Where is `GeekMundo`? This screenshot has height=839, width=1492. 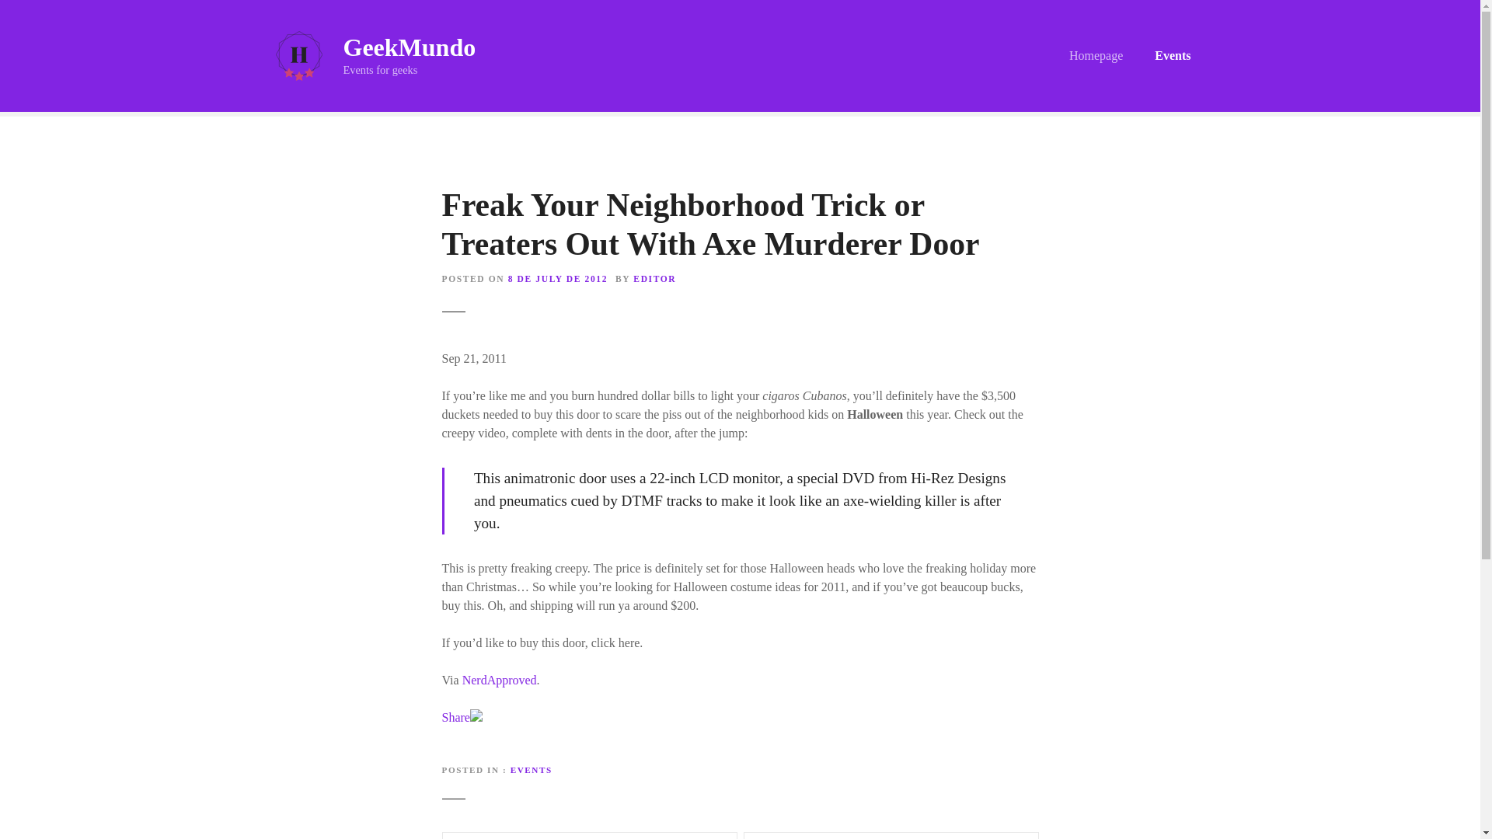
GeekMundo is located at coordinates (409, 47).